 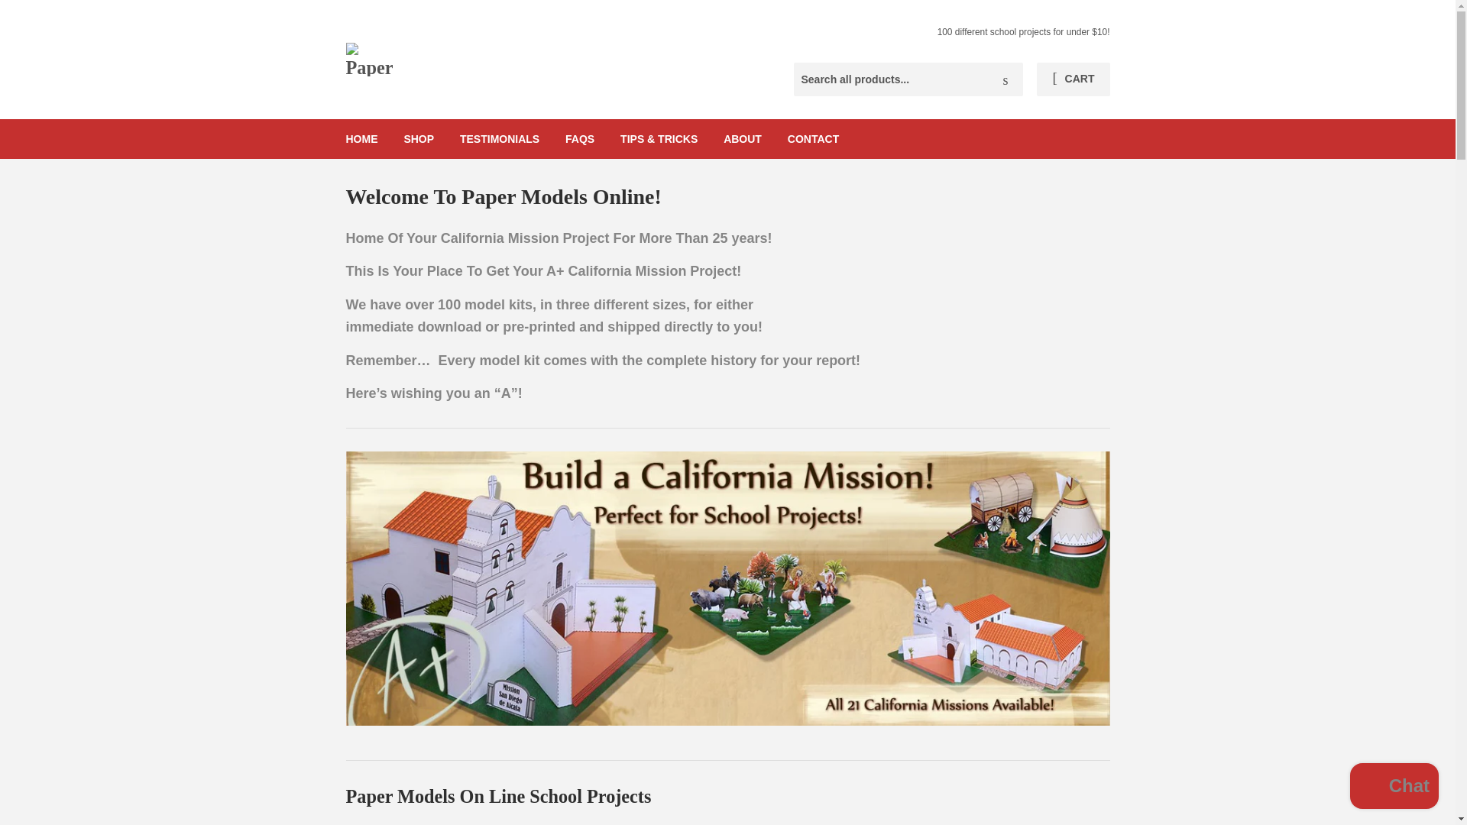 I want to click on CONTACT, so click(x=813, y=139).